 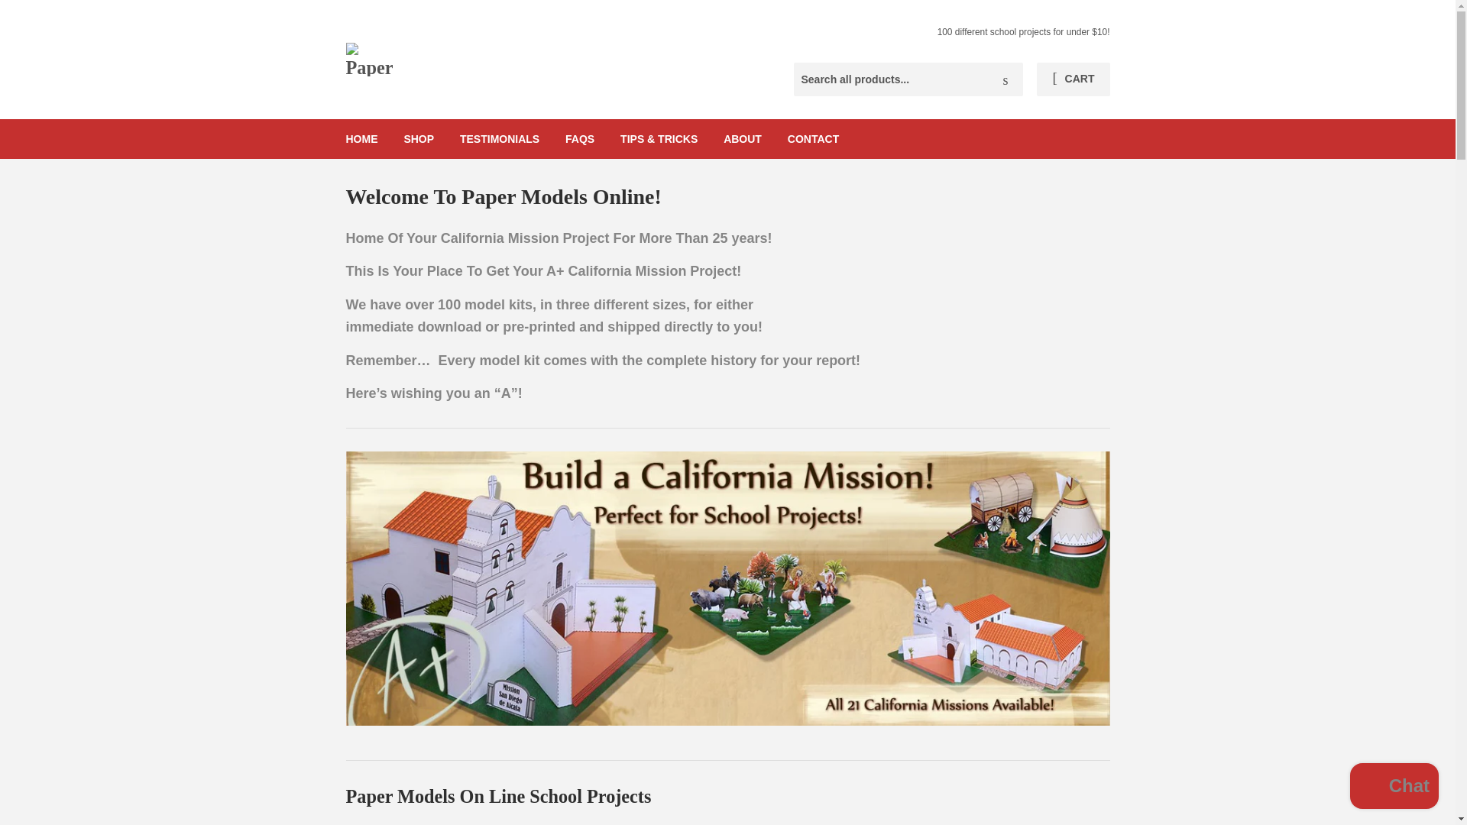 I want to click on CONTACT, so click(x=813, y=139).